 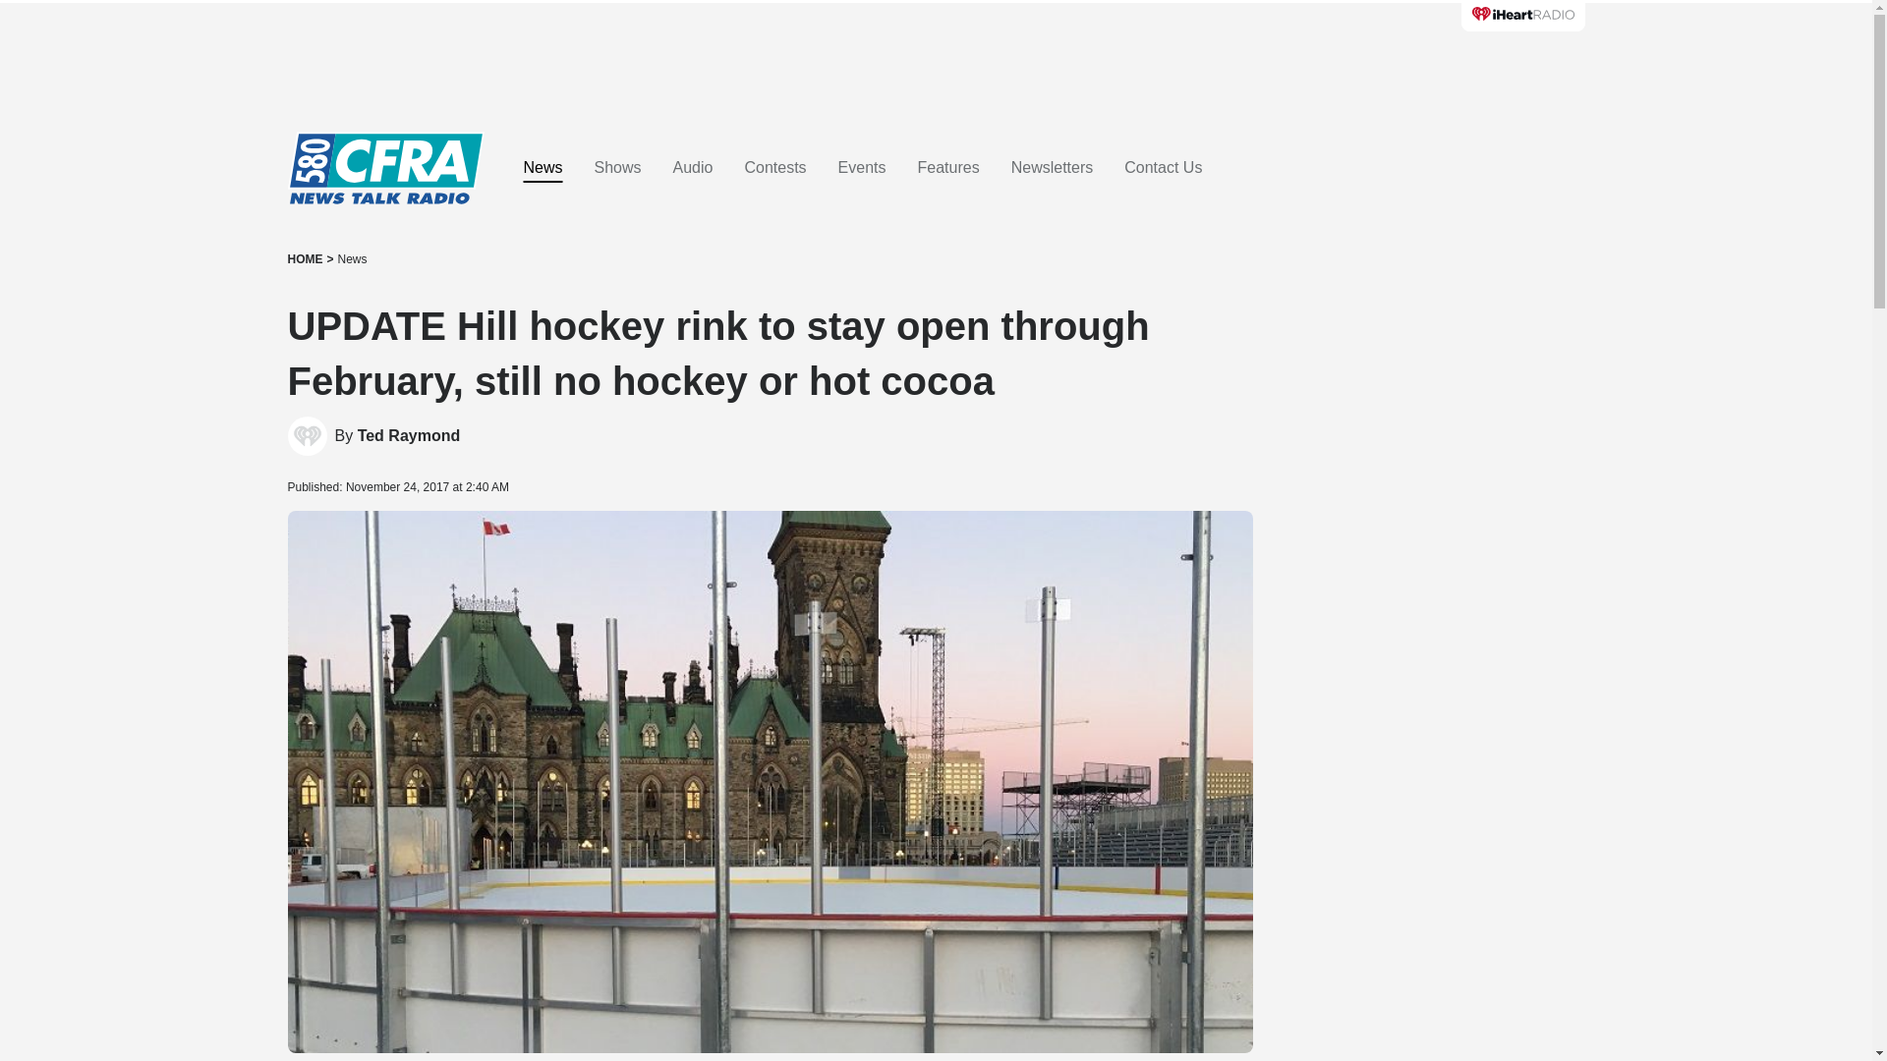 What do you see at coordinates (935, 59) in the screenshot?
I see `3rd party ad content` at bounding box center [935, 59].